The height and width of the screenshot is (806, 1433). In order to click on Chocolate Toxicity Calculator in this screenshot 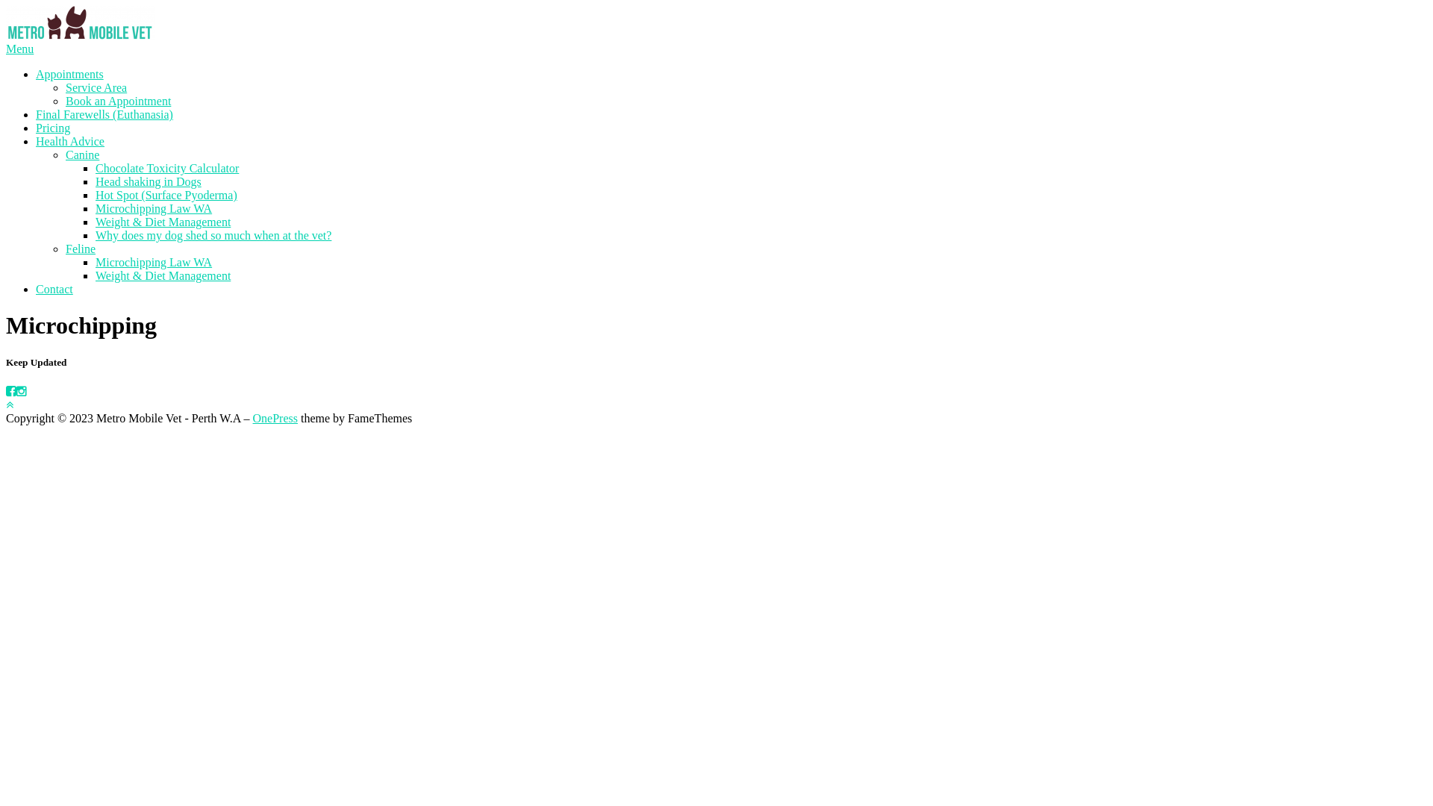, I will do `click(167, 169)`.